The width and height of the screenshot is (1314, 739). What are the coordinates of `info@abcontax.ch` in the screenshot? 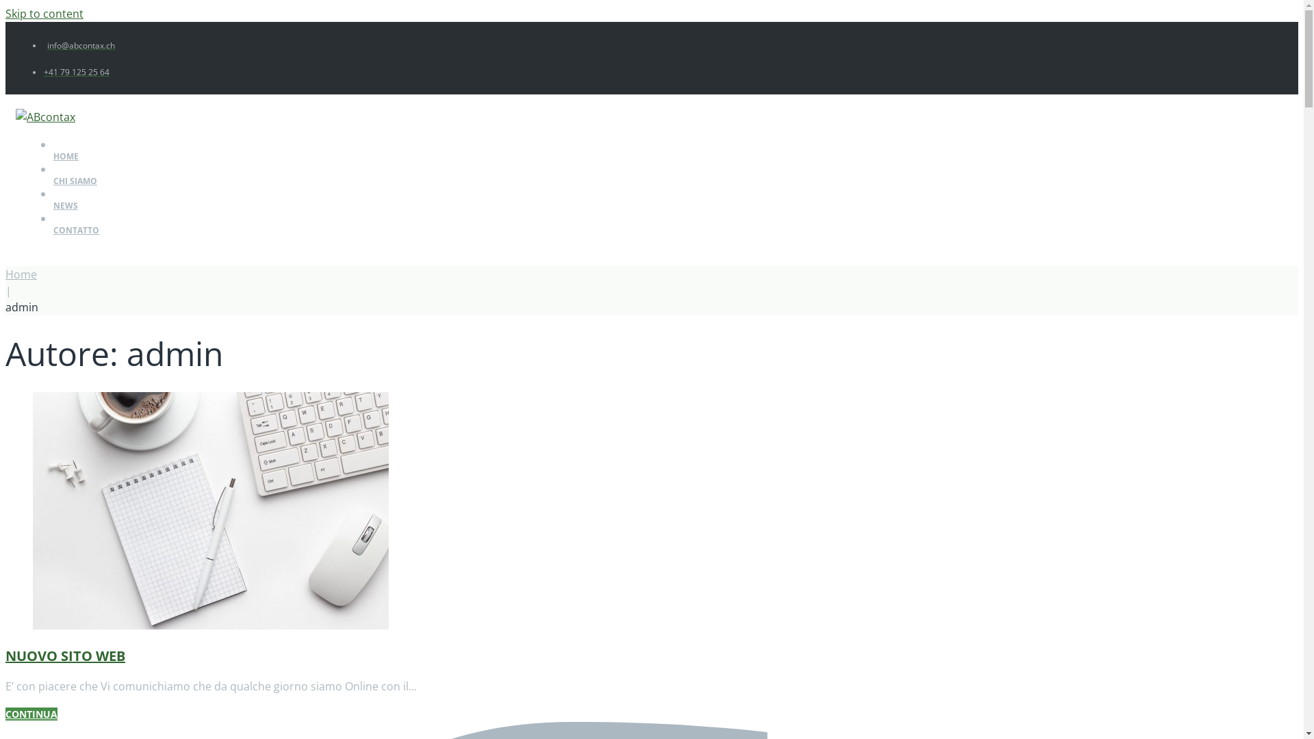 It's located at (79, 45).